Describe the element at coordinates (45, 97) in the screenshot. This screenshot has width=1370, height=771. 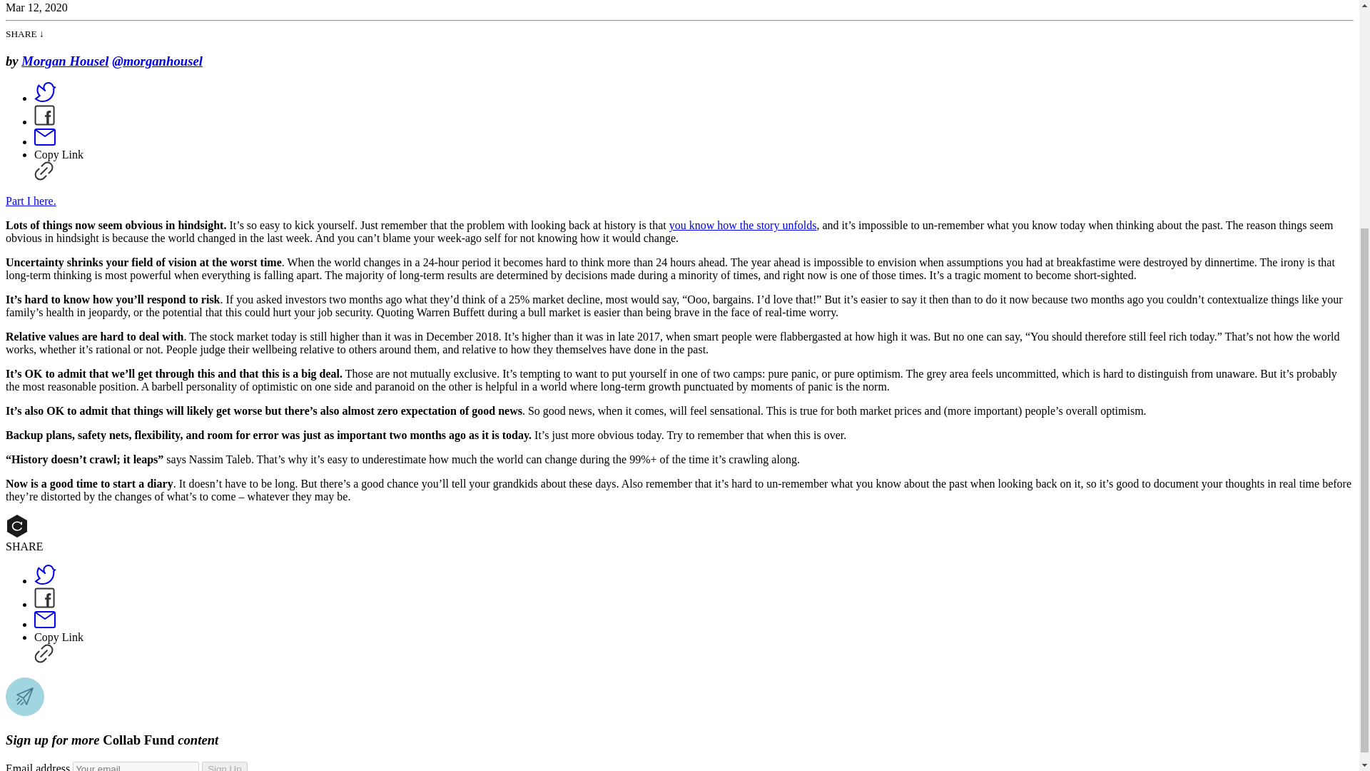
I see `Share on Twitter` at that location.